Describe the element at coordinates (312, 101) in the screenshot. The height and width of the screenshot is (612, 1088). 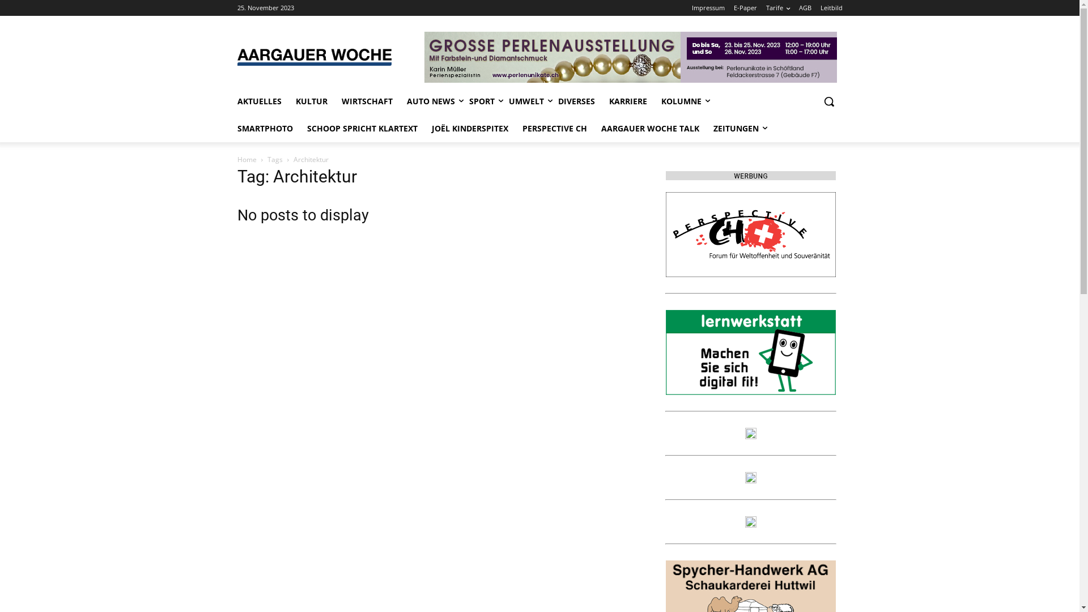
I see `KULTUR` at that location.